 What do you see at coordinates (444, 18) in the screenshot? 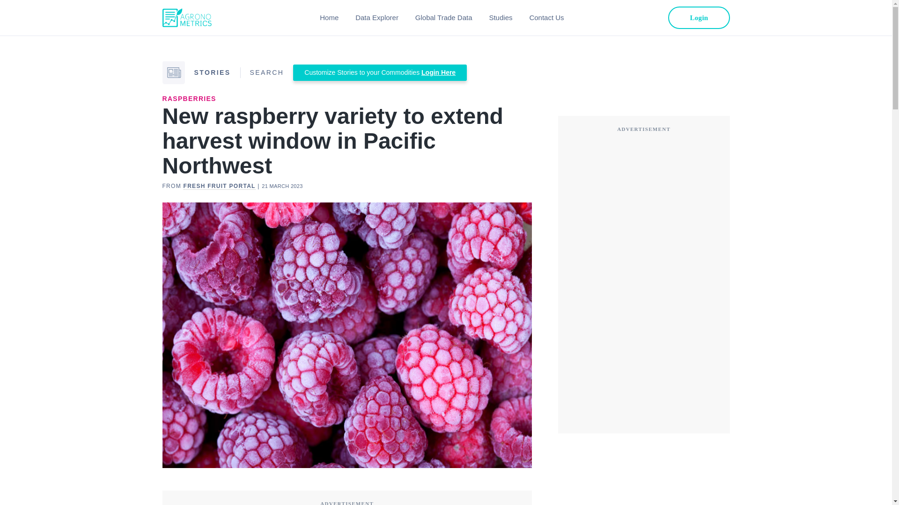
I see `Global Trade Data` at bounding box center [444, 18].